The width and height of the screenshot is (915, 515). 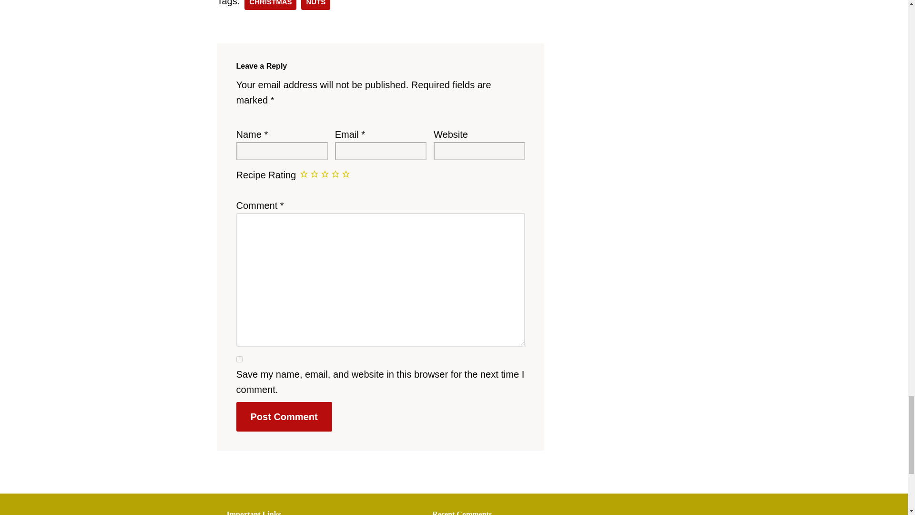 What do you see at coordinates (270, 5) in the screenshot?
I see `Christmas` at bounding box center [270, 5].